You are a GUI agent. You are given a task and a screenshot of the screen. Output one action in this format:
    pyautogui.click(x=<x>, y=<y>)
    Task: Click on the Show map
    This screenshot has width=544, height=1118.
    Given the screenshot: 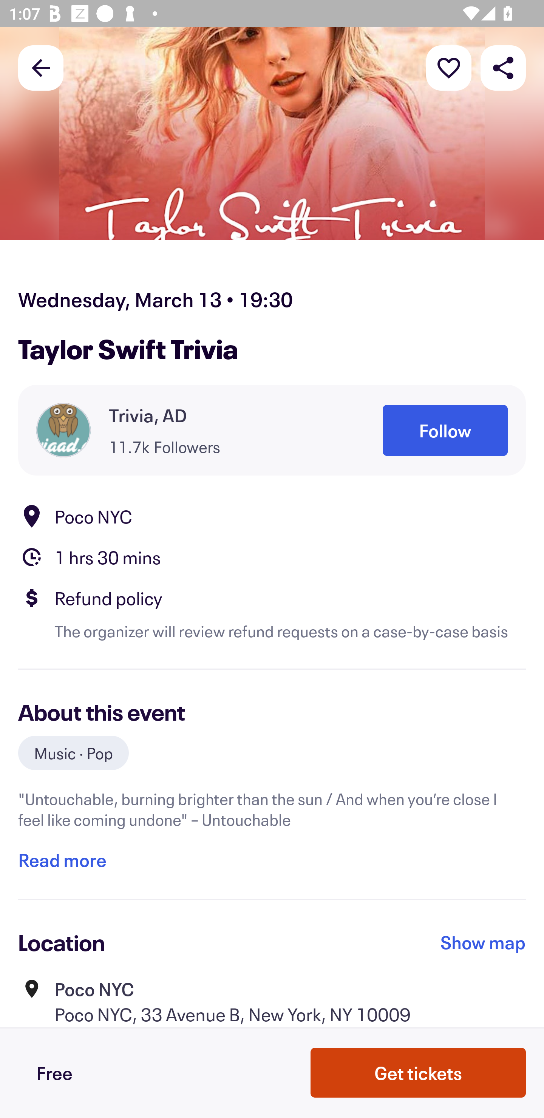 What is the action you would take?
    pyautogui.click(x=483, y=942)
    